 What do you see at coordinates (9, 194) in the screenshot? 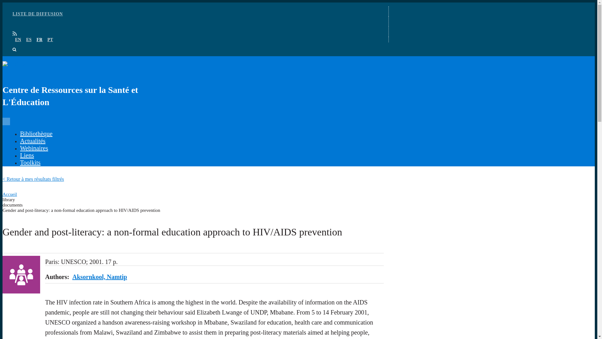
I see `Accueil` at bounding box center [9, 194].